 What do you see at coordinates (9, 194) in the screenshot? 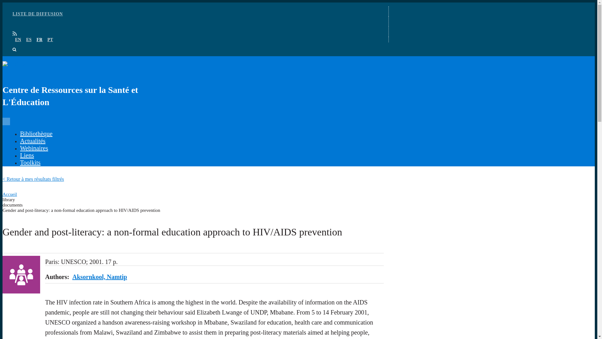
I see `Accueil` at bounding box center [9, 194].